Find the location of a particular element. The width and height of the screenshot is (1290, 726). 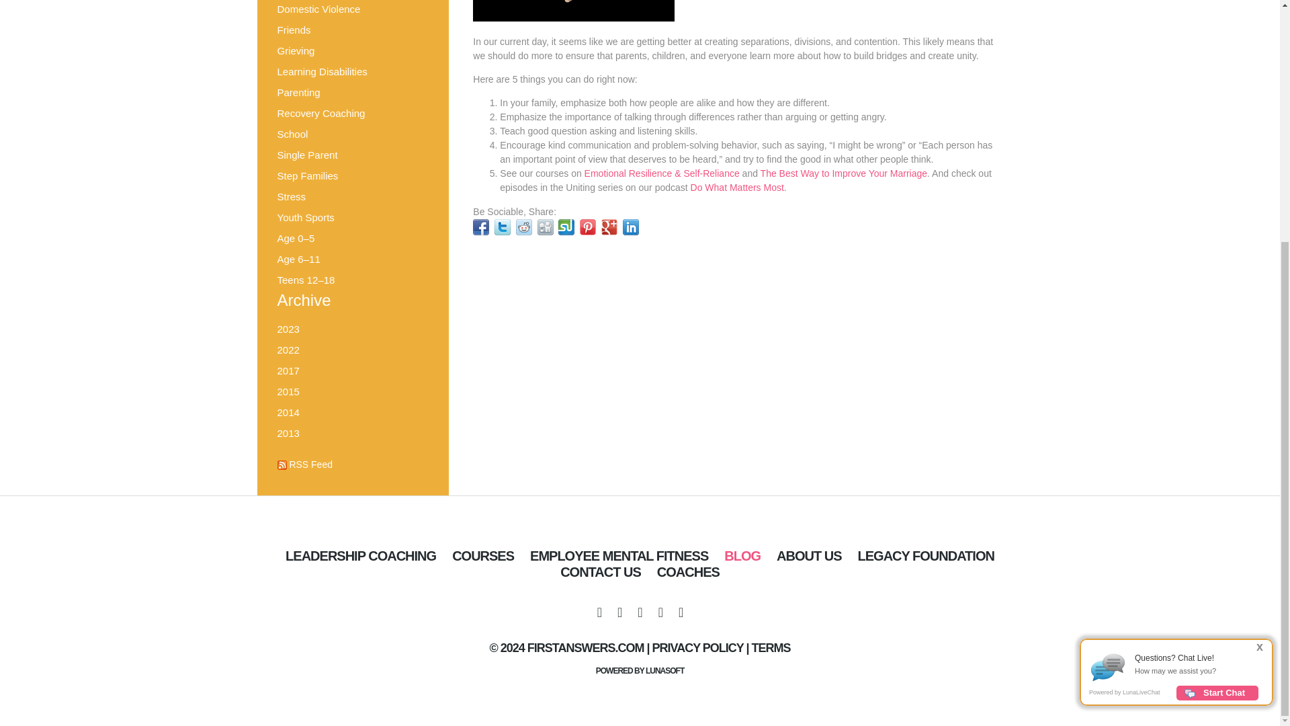

Twitter is located at coordinates (503, 231).